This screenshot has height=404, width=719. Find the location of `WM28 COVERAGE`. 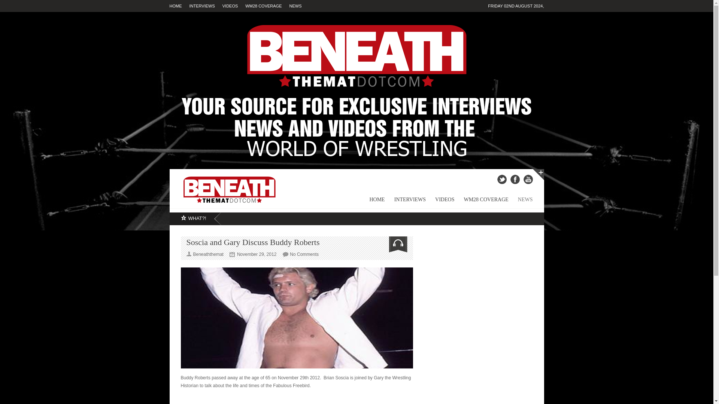

WM28 COVERAGE is located at coordinates (481, 202).